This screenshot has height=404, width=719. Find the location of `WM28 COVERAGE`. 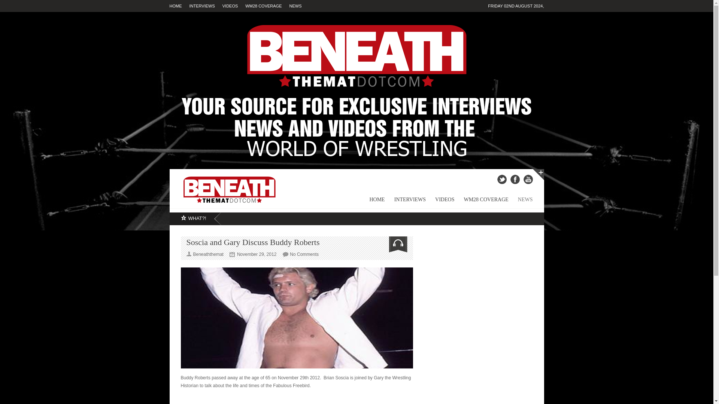

WM28 COVERAGE is located at coordinates (481, 202).